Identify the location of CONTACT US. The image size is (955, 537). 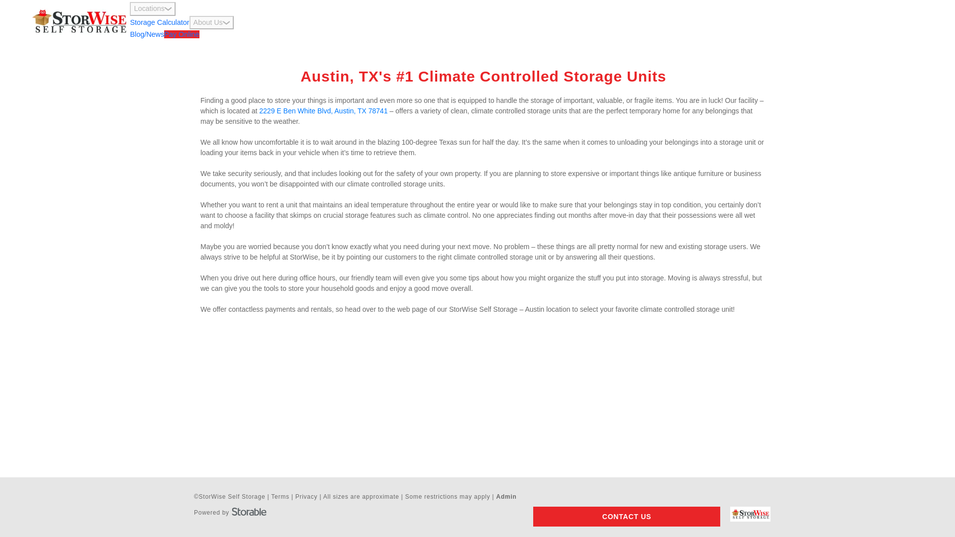
(626, 517).